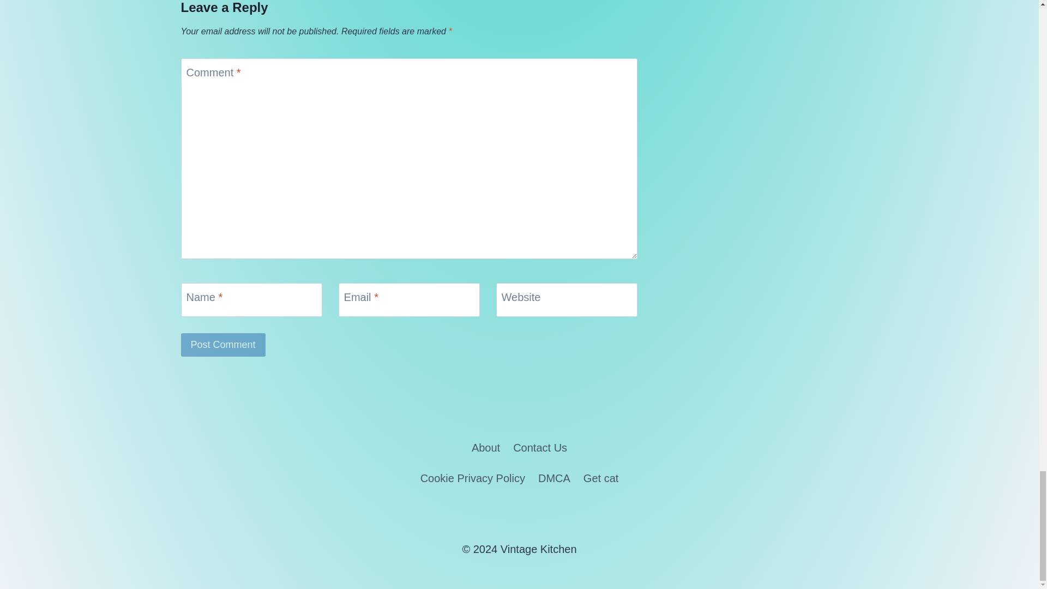  What do you see at coordinates (540, 448) in the screenshot?
I see `Contact Us` at bounding box center [540, 448].